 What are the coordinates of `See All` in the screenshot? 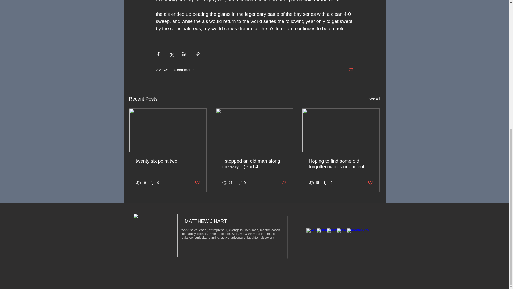 It's located at (374, 99).